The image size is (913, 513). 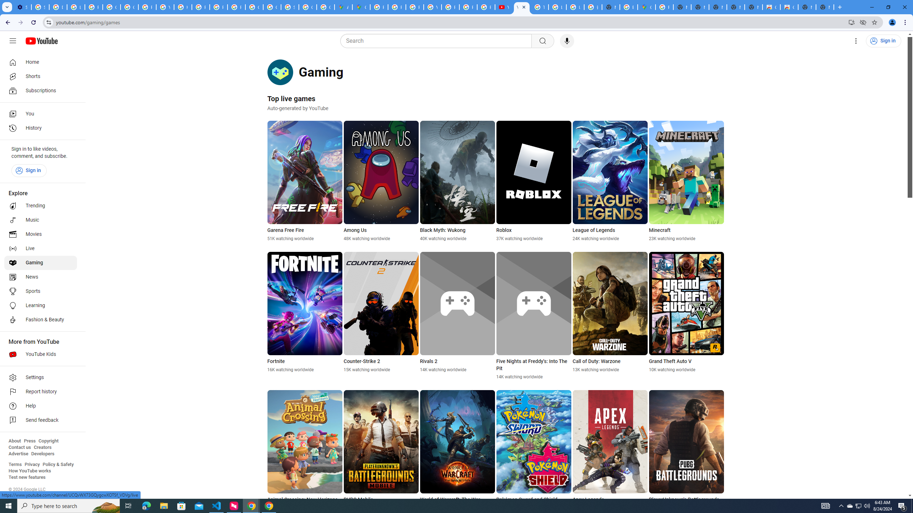 What do you see at coordinates (567, 41) in the screenshot?
I see `Search with your voice` at bounding box center [567, 41].